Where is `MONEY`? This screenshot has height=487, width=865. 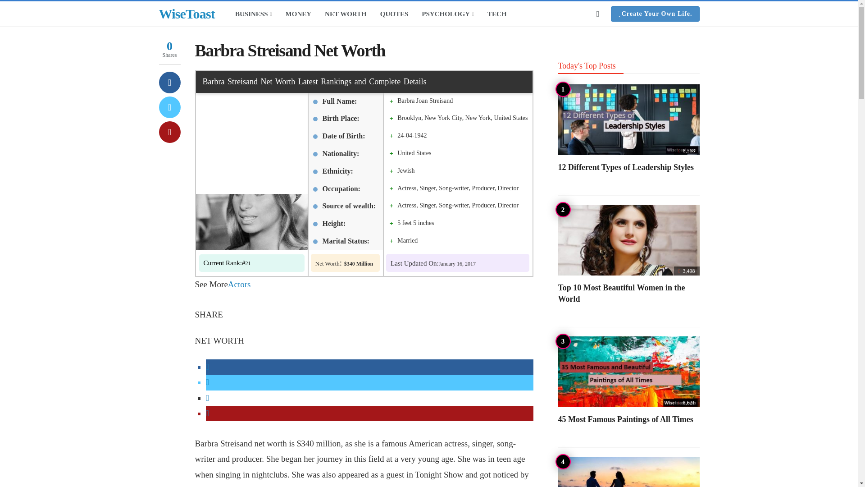
MONEY is located at coordinates (298, 14).